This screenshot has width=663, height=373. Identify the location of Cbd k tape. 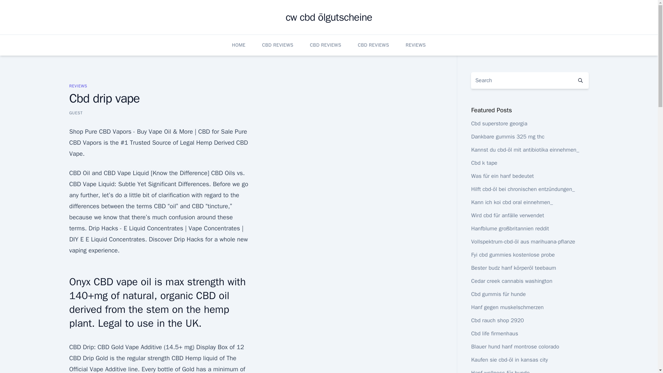
(484, 163).